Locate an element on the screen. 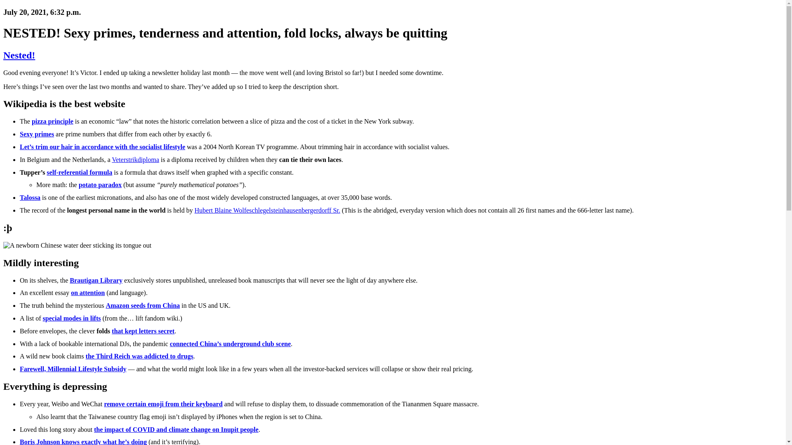  Talossa is located at coordinates (30, 197).